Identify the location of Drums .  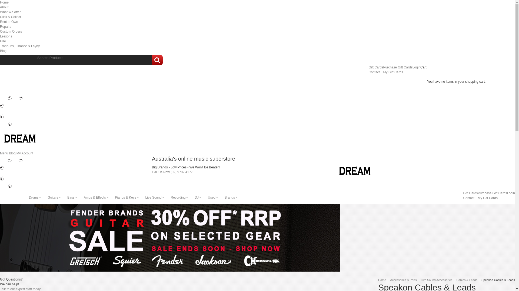
(35, 198).